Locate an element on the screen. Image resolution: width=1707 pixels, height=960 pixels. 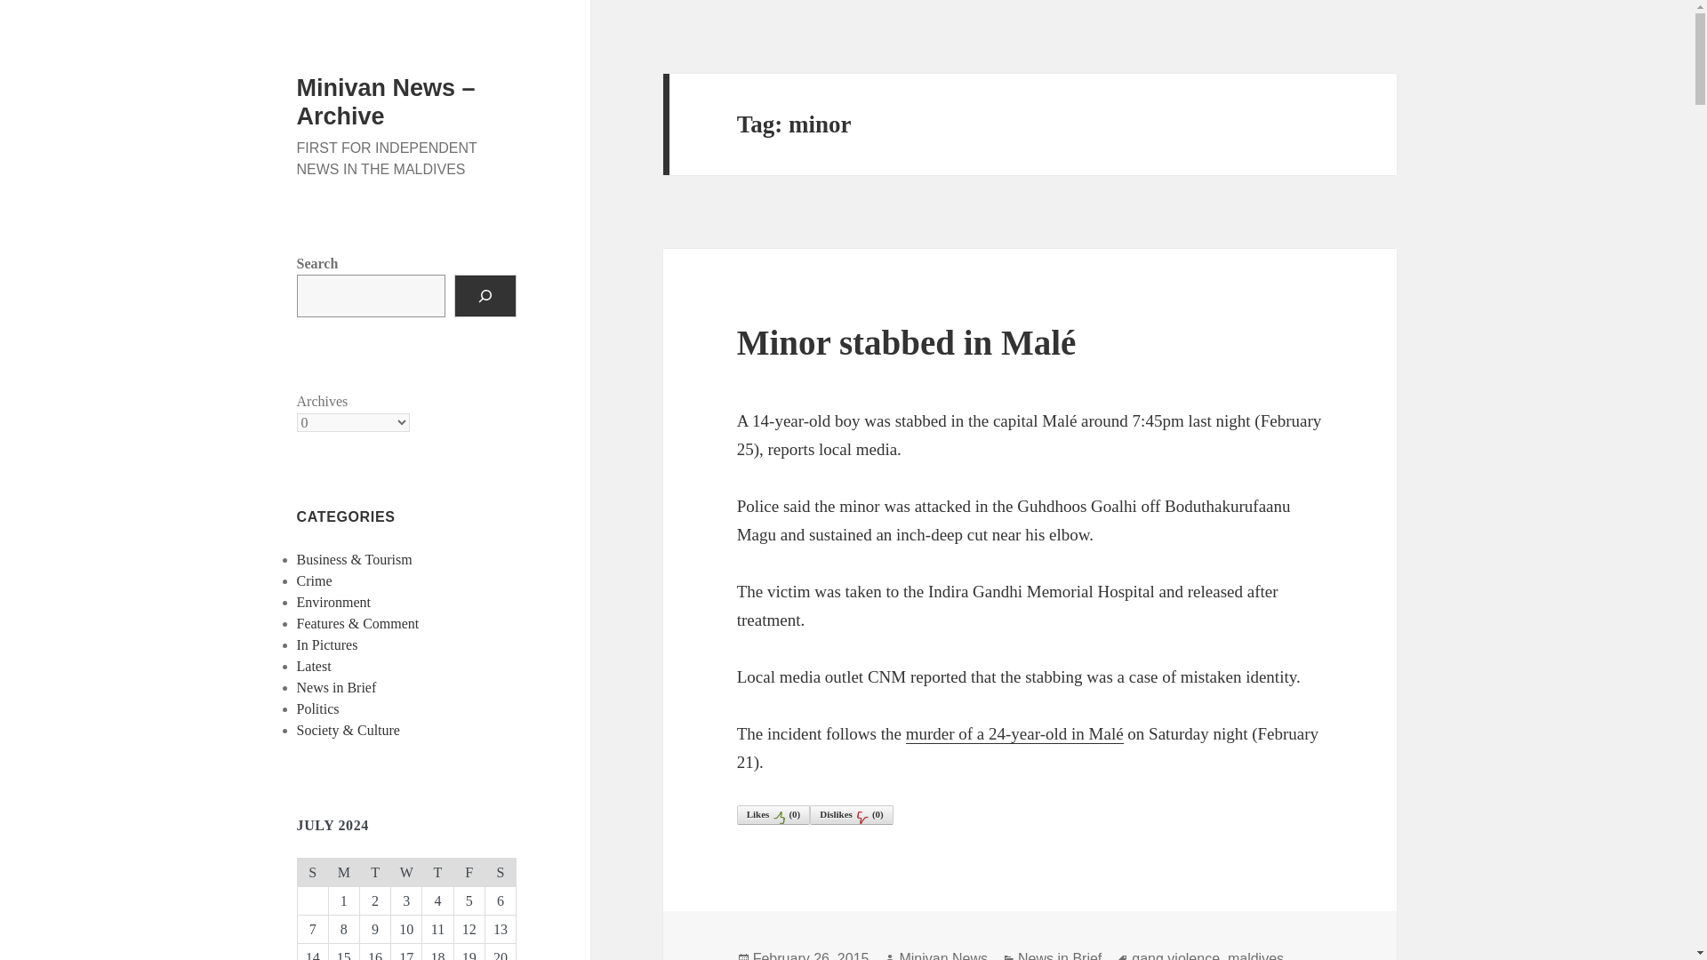
Sunday is located at coordinates (312, 871).